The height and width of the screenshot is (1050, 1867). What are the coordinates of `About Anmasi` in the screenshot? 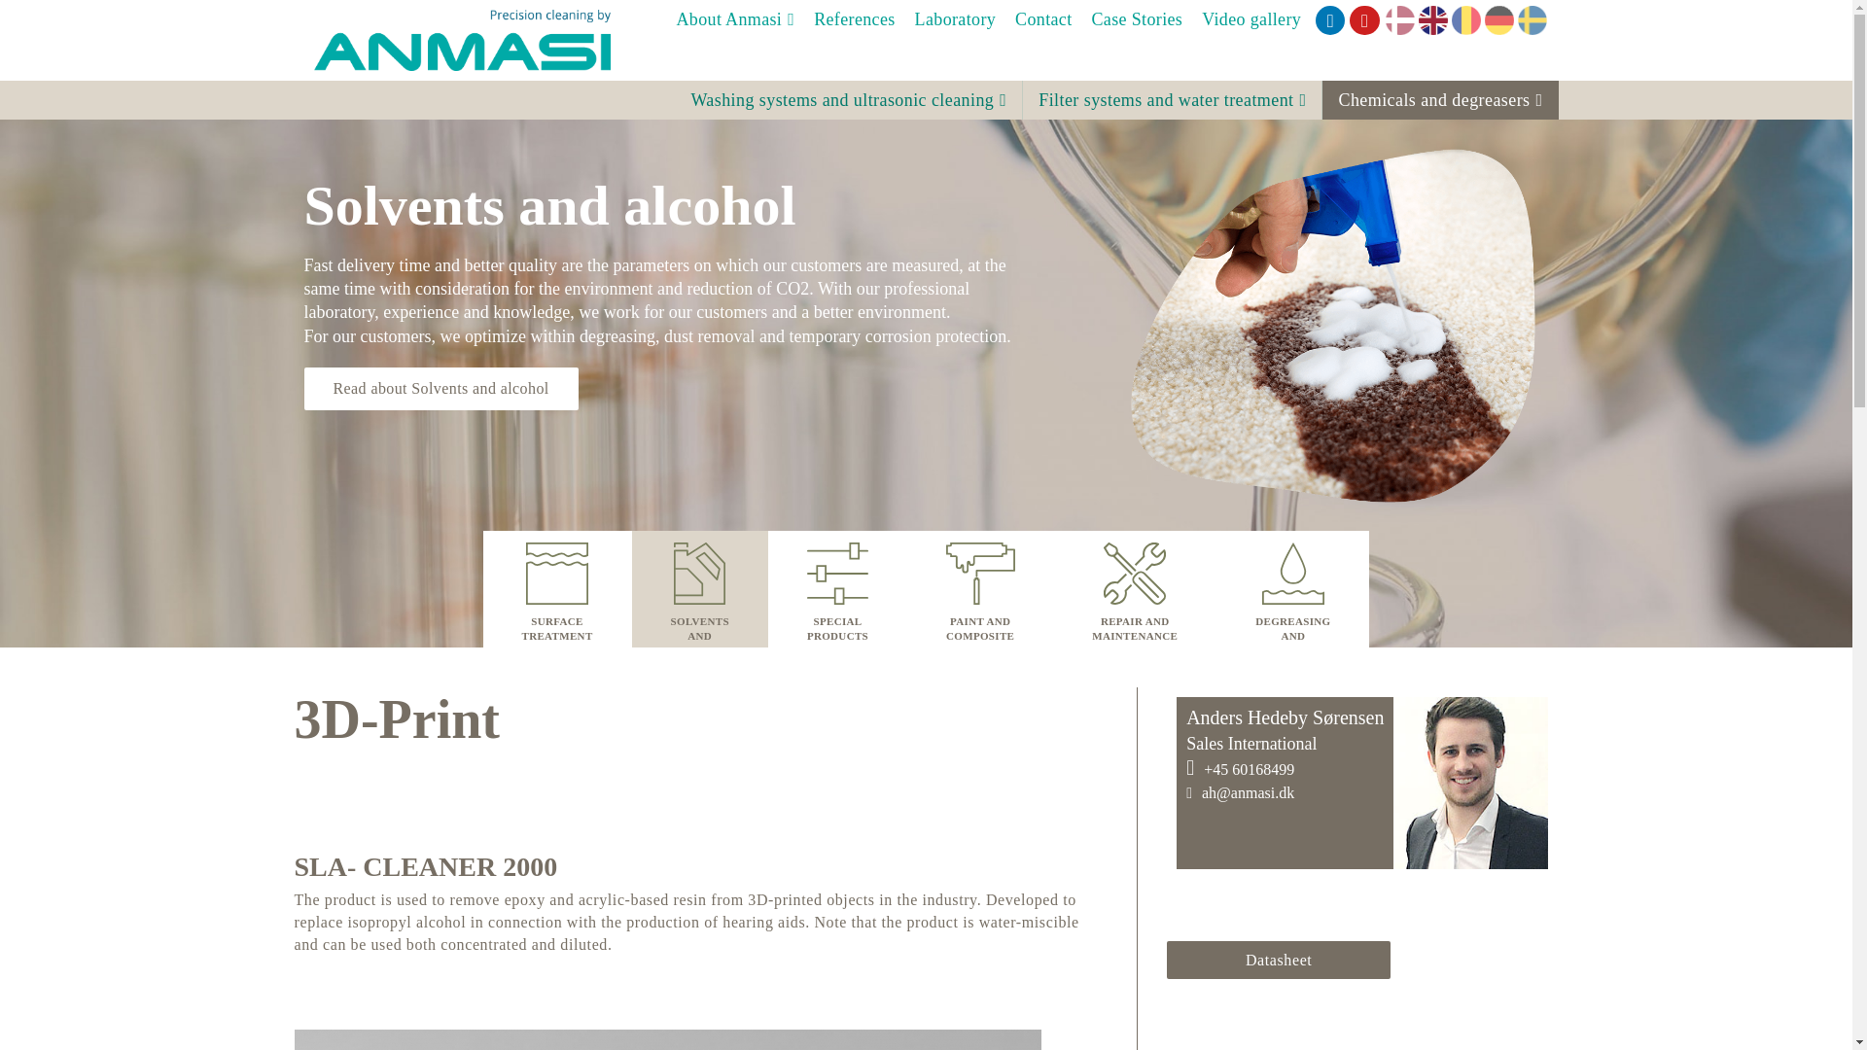 It's located at (735, 19).